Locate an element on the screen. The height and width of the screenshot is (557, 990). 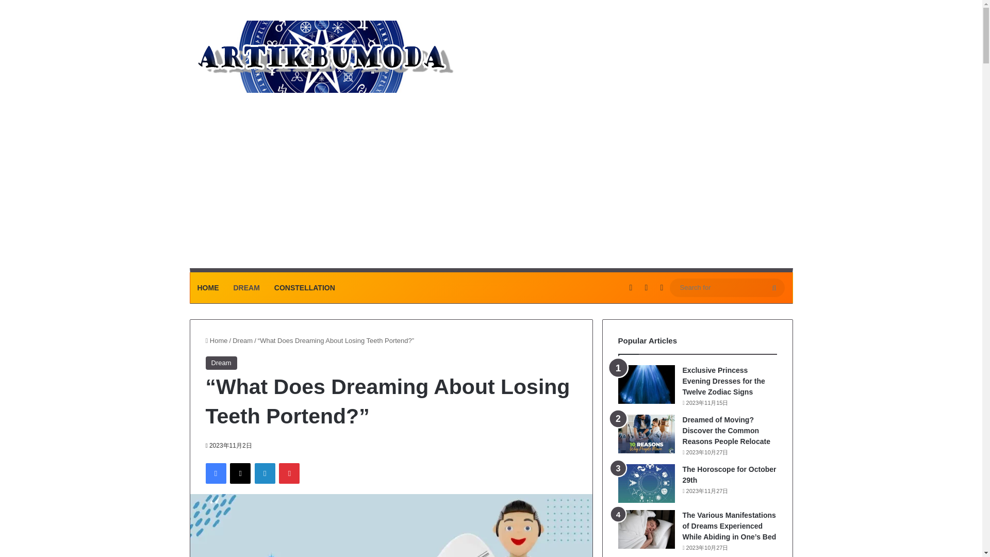
Artikbumoda is located at coordinates (323, 57).